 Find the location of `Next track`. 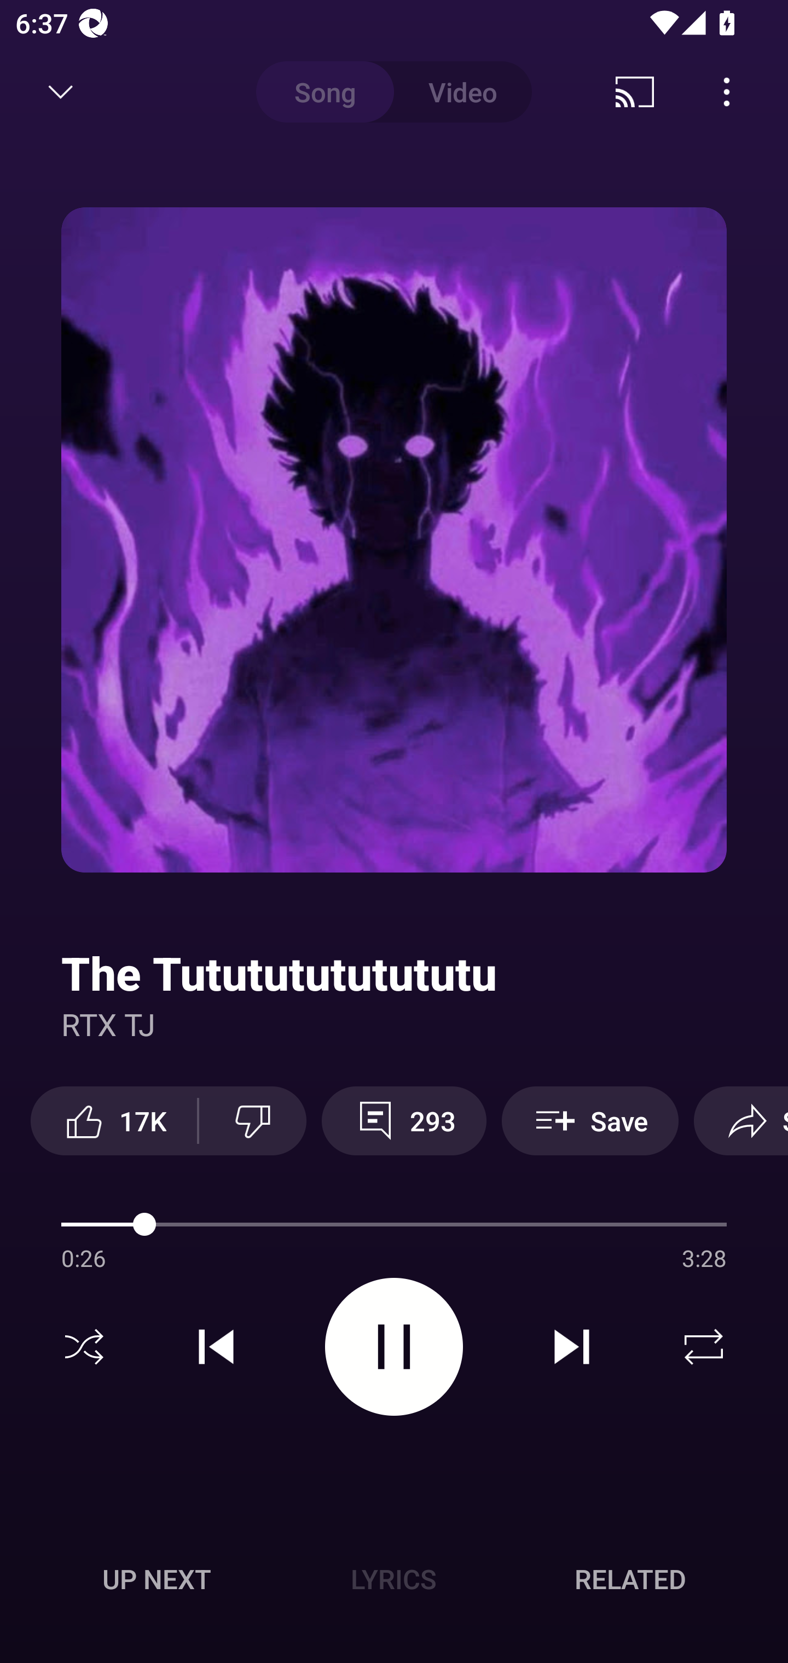

Next track is located at coordinates (571, 1347).